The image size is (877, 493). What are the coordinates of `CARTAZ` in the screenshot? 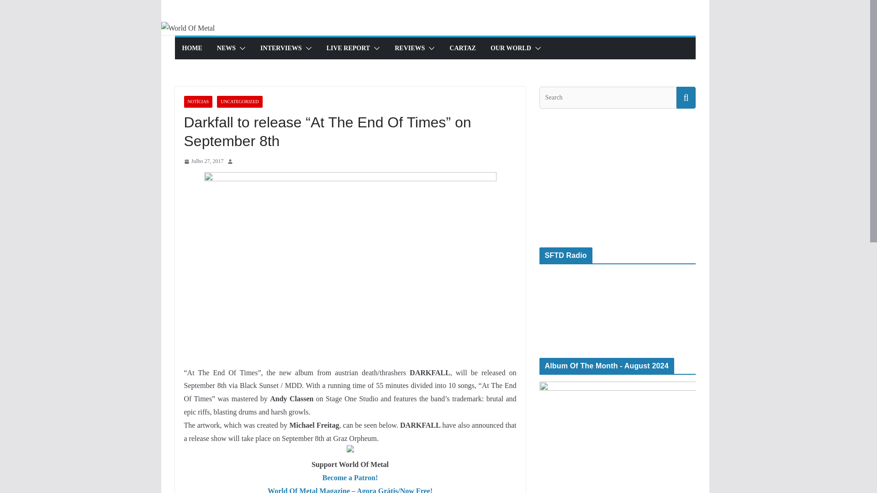 It's located at (462, 48).